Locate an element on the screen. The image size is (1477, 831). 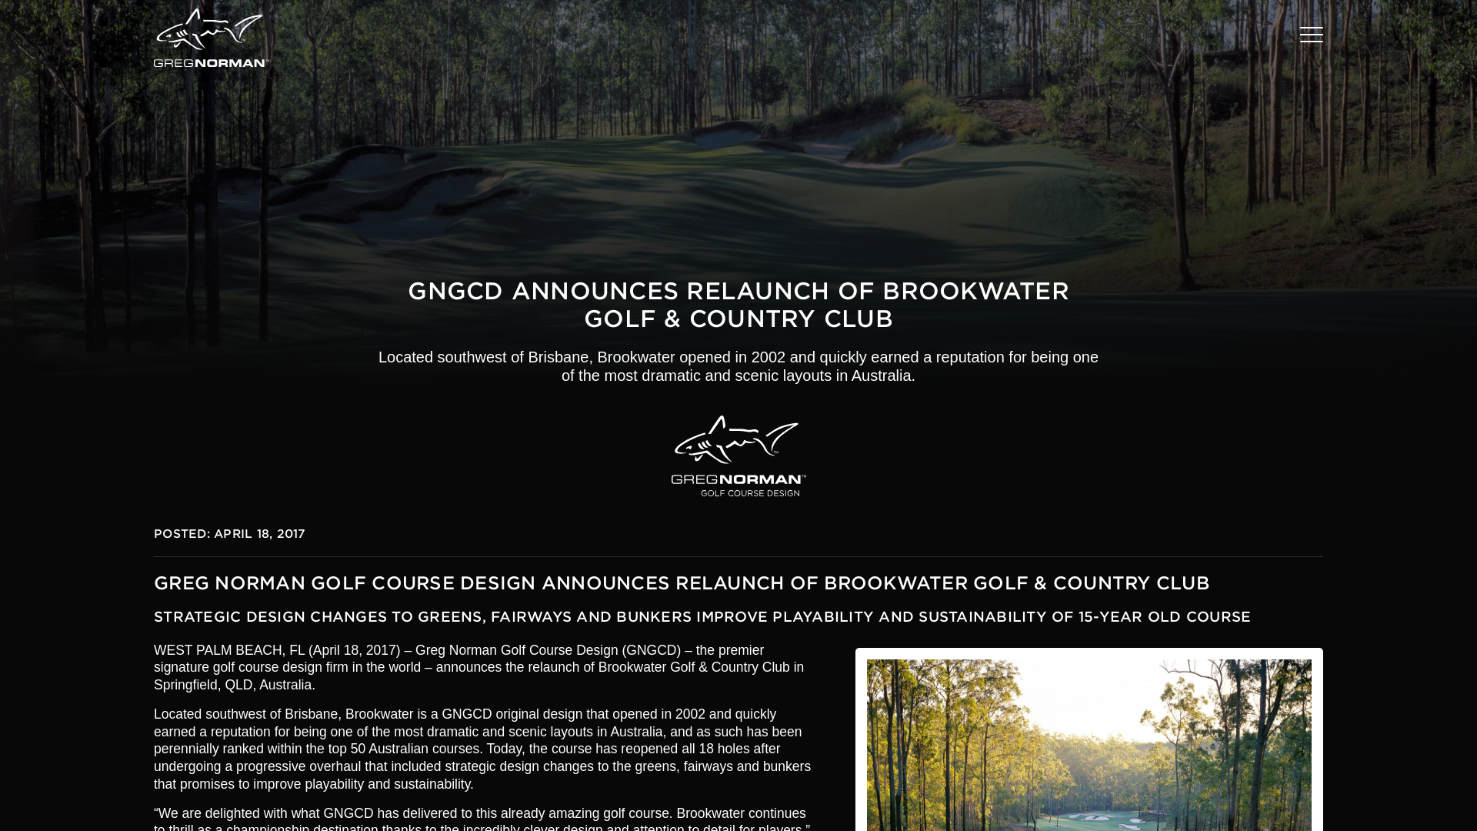
Greg Norman Golf Course Design is located at coordinates (737, 456).